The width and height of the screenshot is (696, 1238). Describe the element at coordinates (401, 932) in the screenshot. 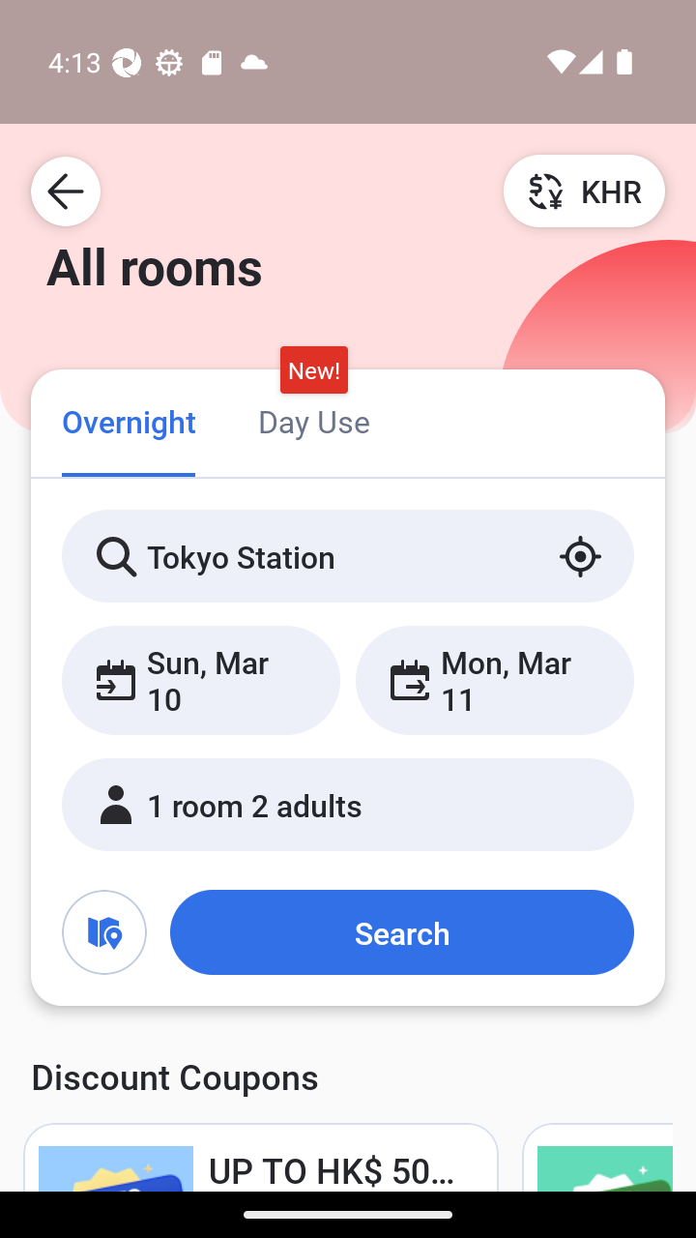

I see `Search` at that location.